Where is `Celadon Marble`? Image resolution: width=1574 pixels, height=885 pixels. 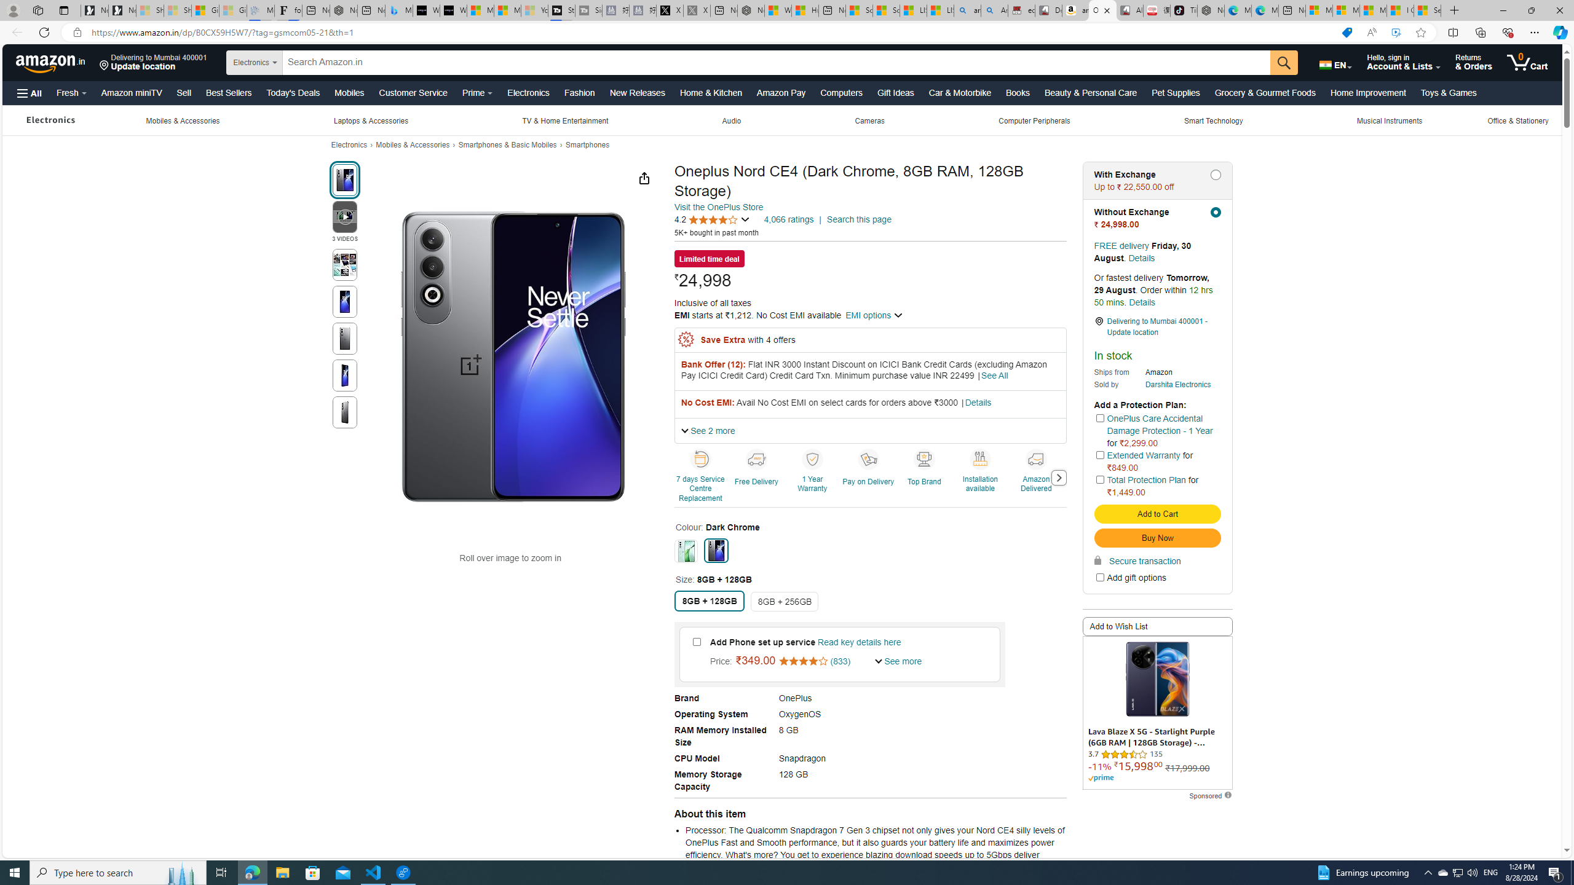
Celadon Marble is located at coordinates (686, 551).